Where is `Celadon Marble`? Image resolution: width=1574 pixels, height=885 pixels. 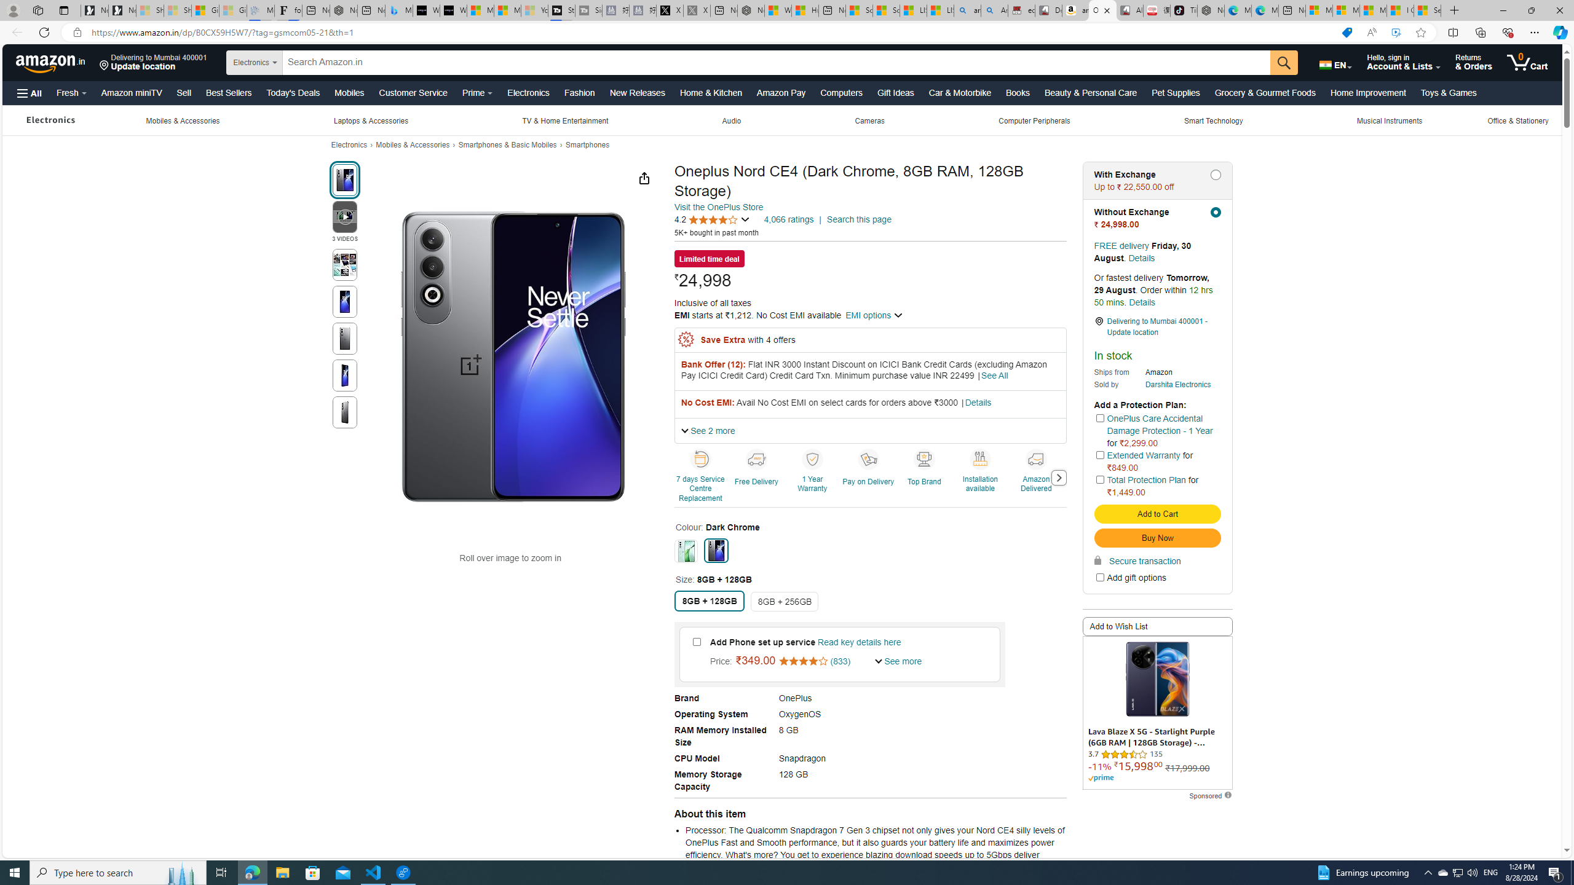
Celadon Marble is located at coordinates (686, 551).